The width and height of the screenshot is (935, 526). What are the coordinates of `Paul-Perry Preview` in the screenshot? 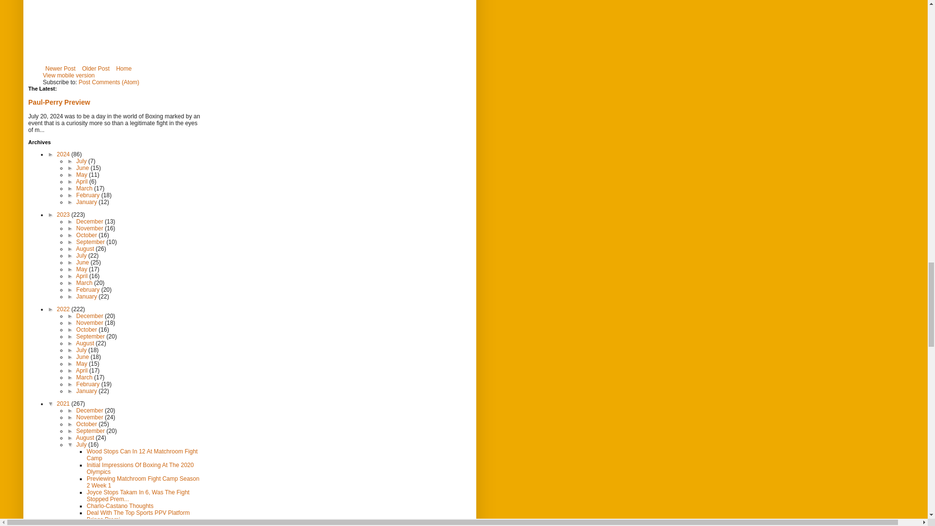 It's located at (58, 102).